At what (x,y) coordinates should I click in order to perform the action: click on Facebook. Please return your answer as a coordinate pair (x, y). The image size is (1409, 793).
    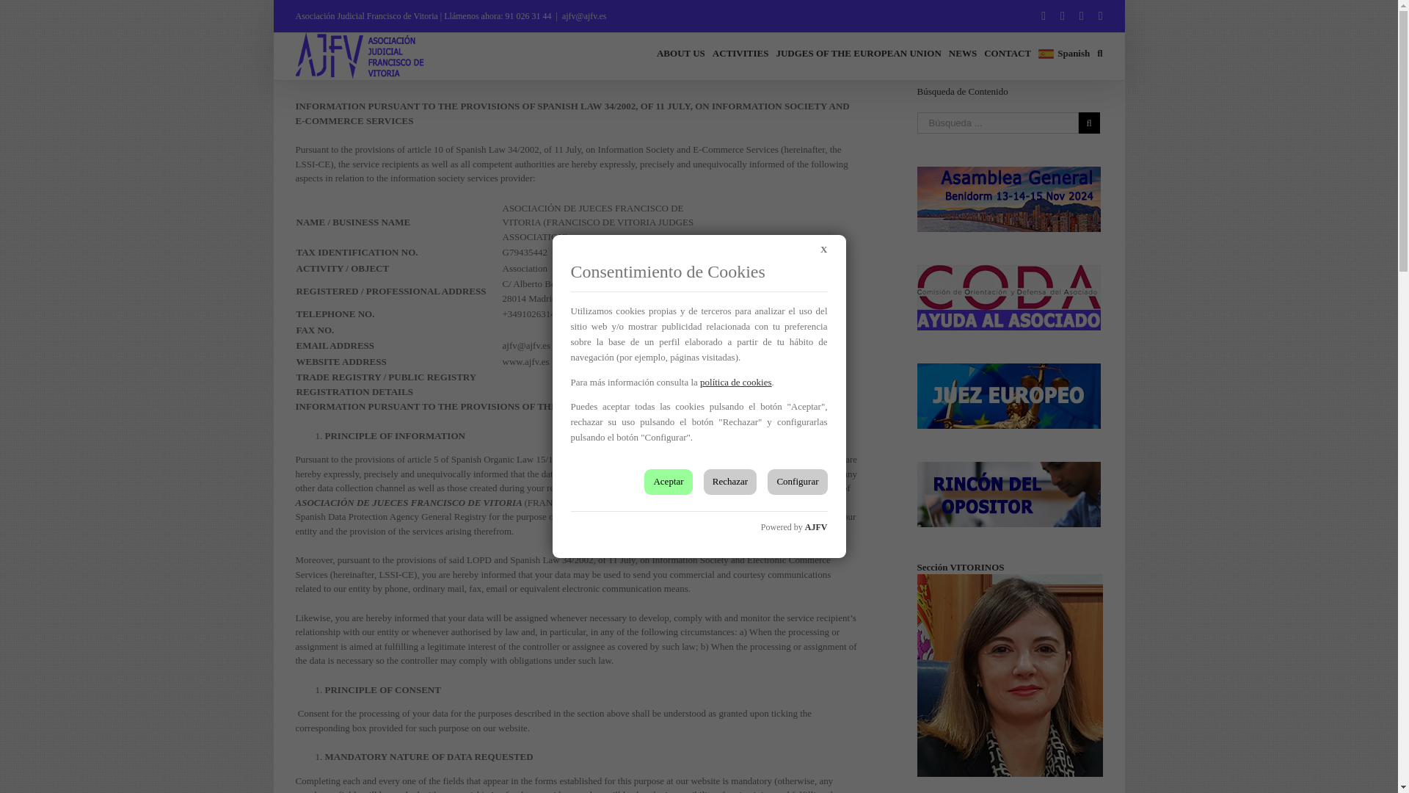
    Looking at the image, I should click on (1043, 16).